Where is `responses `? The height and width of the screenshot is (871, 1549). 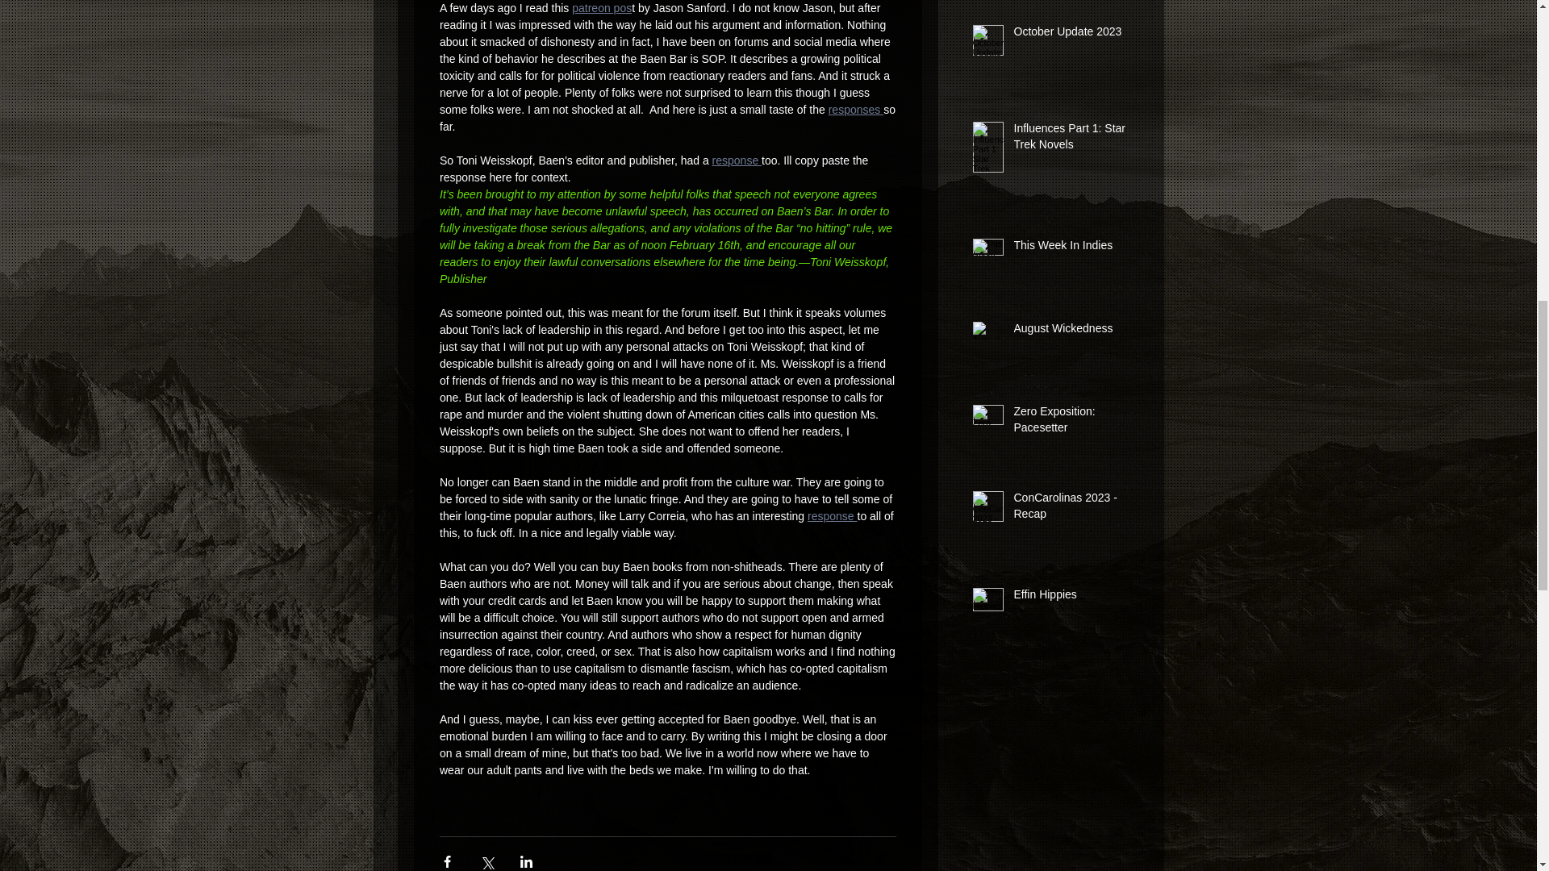 responses  is located at coordinates (855, 110).